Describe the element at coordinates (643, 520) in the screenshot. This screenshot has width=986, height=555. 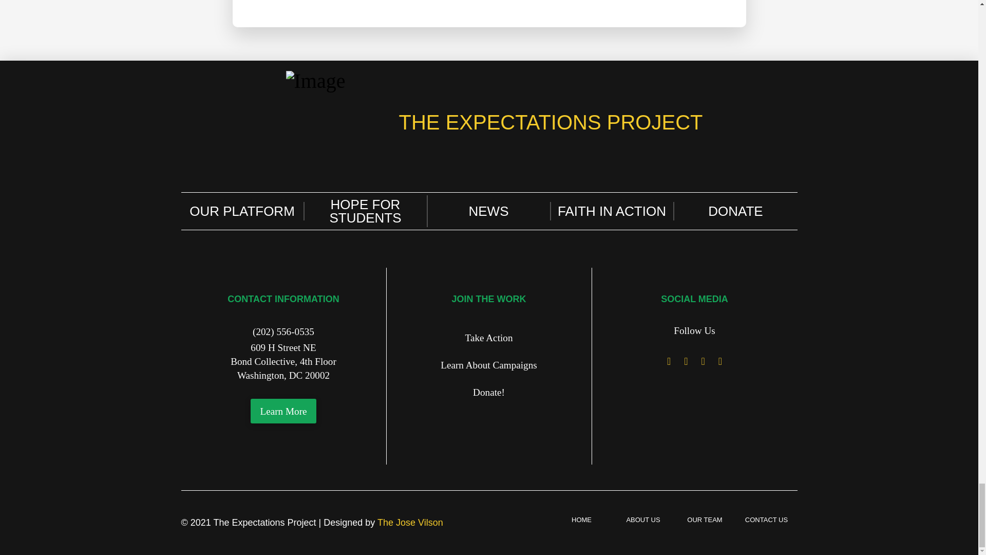
I see `ABOUT US` at that location.